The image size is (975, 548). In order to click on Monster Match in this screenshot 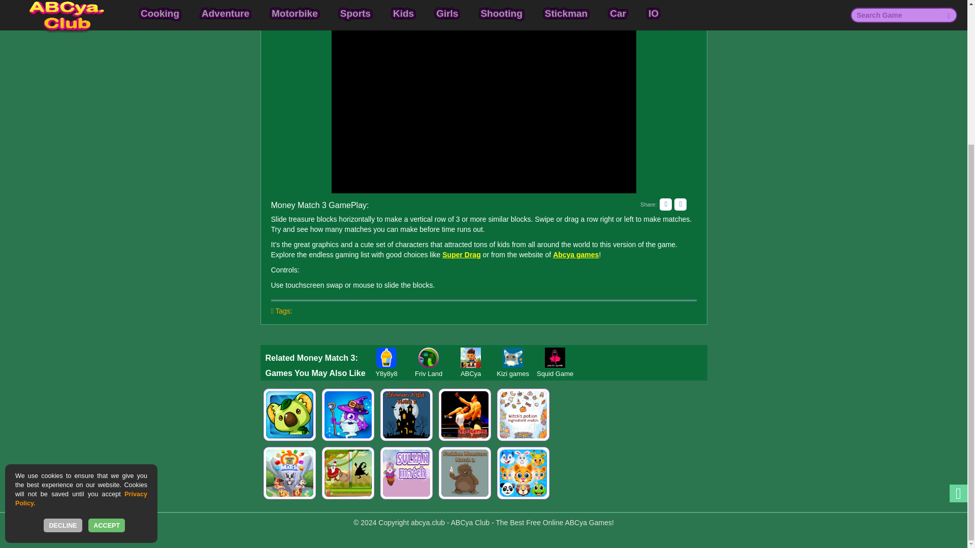, I will do `click(289, 415)`.